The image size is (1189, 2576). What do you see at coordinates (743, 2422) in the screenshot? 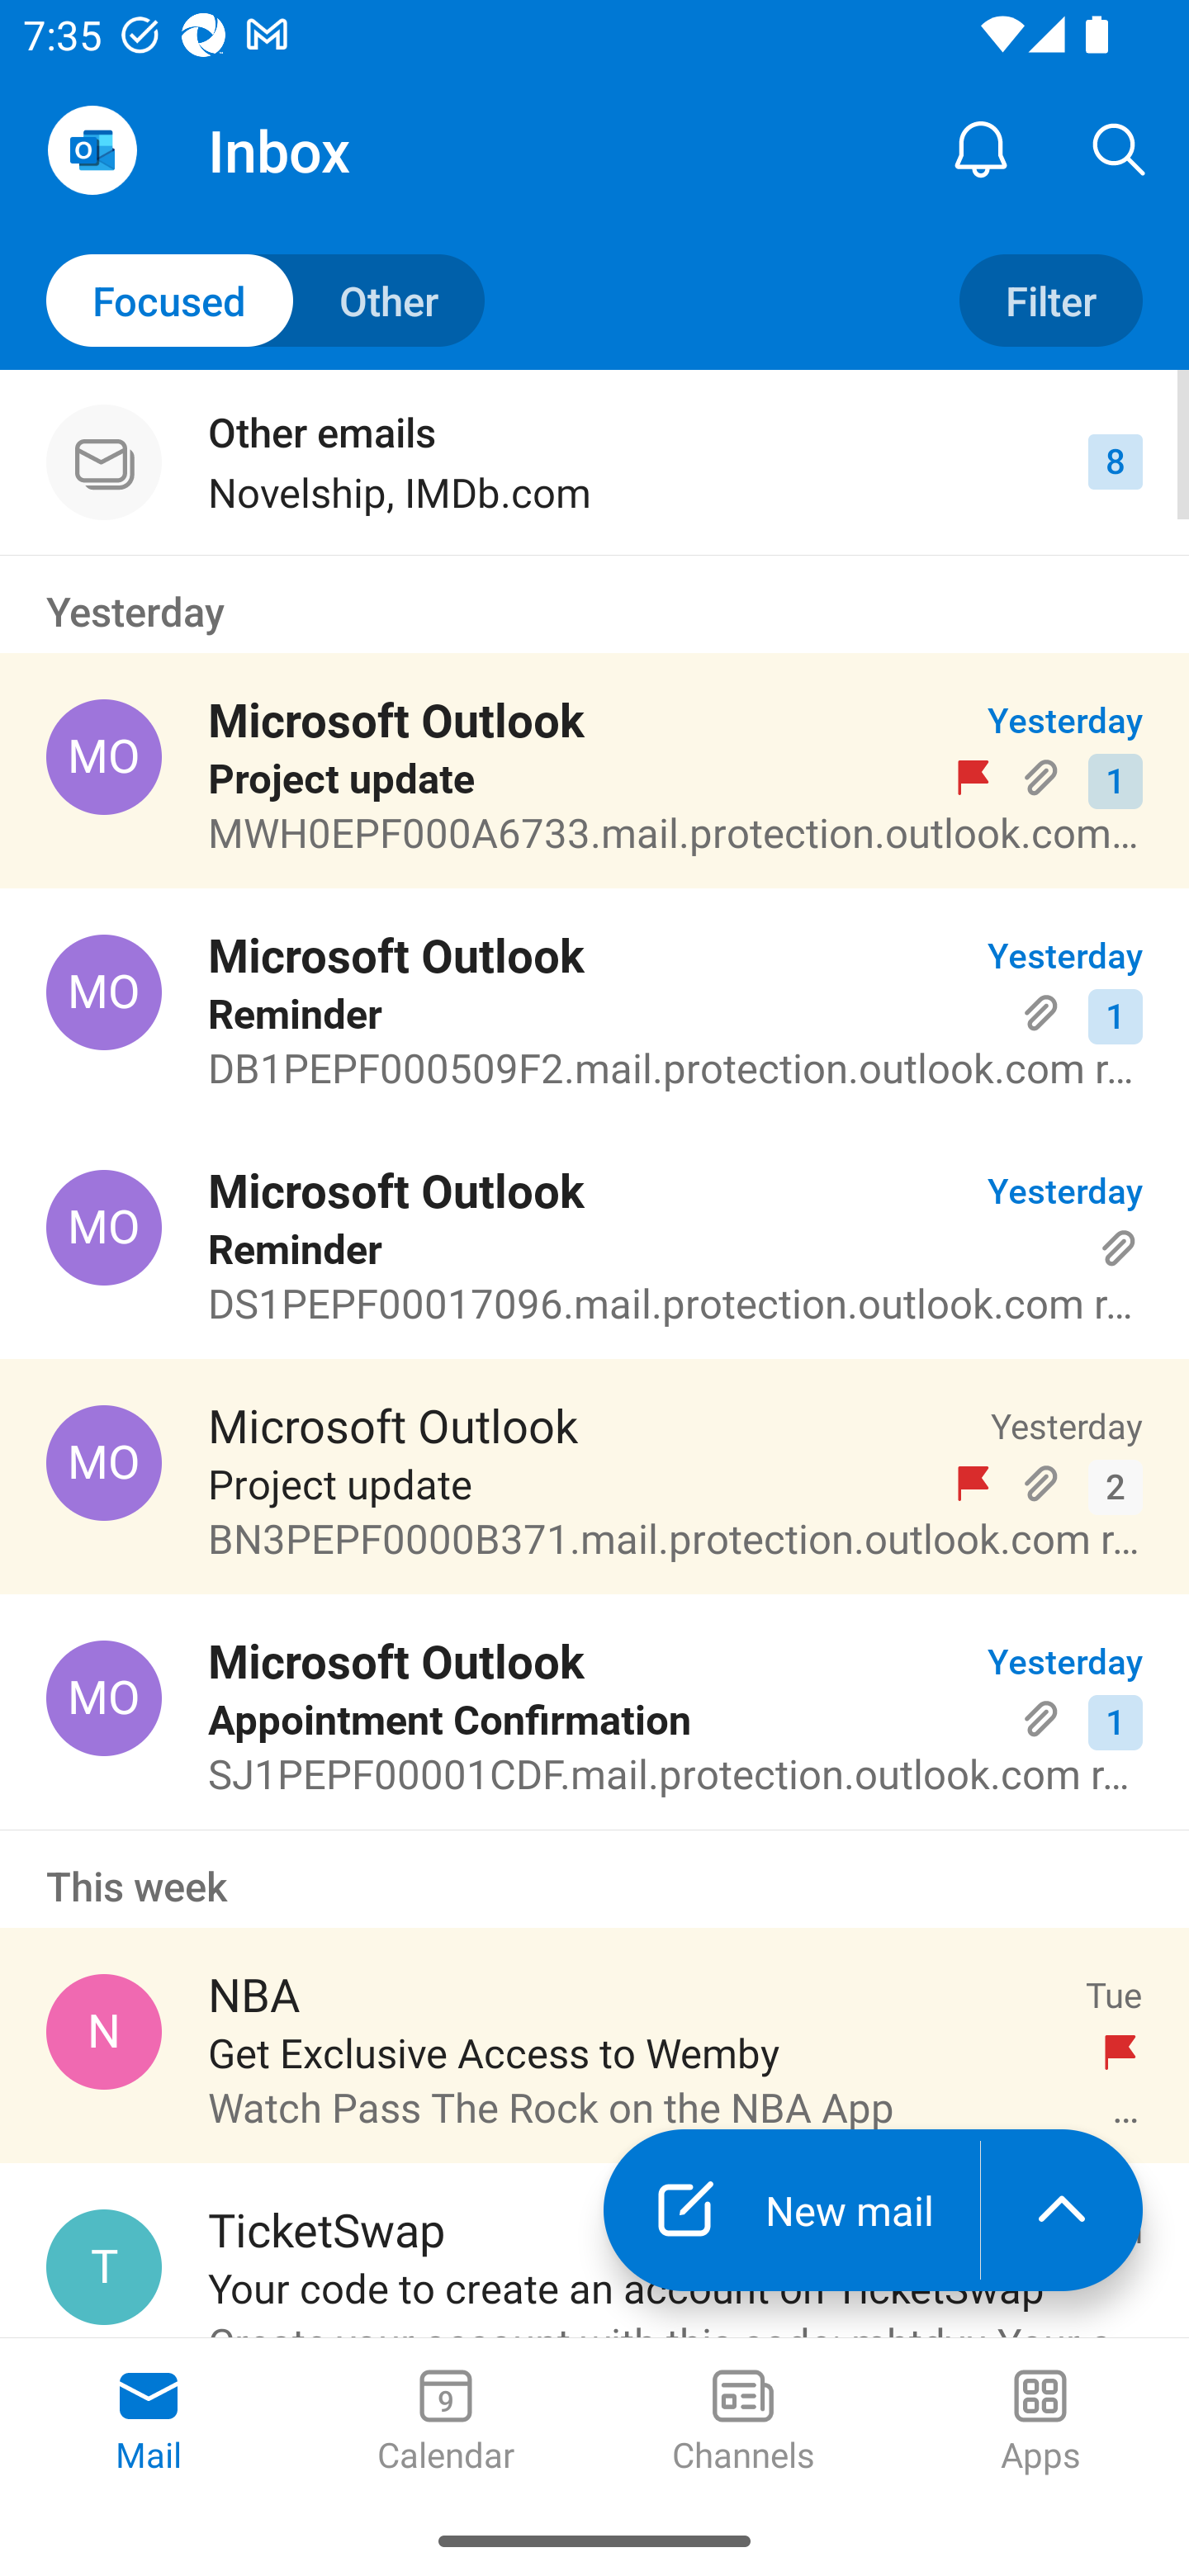
I see `Channels` at bounding box center [743, 2422].